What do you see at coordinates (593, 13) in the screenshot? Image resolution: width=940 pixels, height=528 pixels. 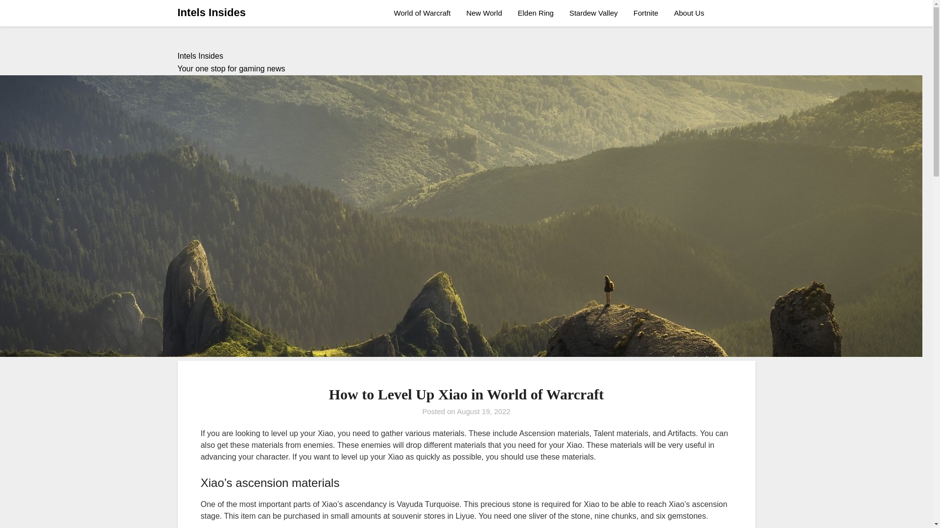 I see `Stardew Valley` at bounding box center [593, 13].